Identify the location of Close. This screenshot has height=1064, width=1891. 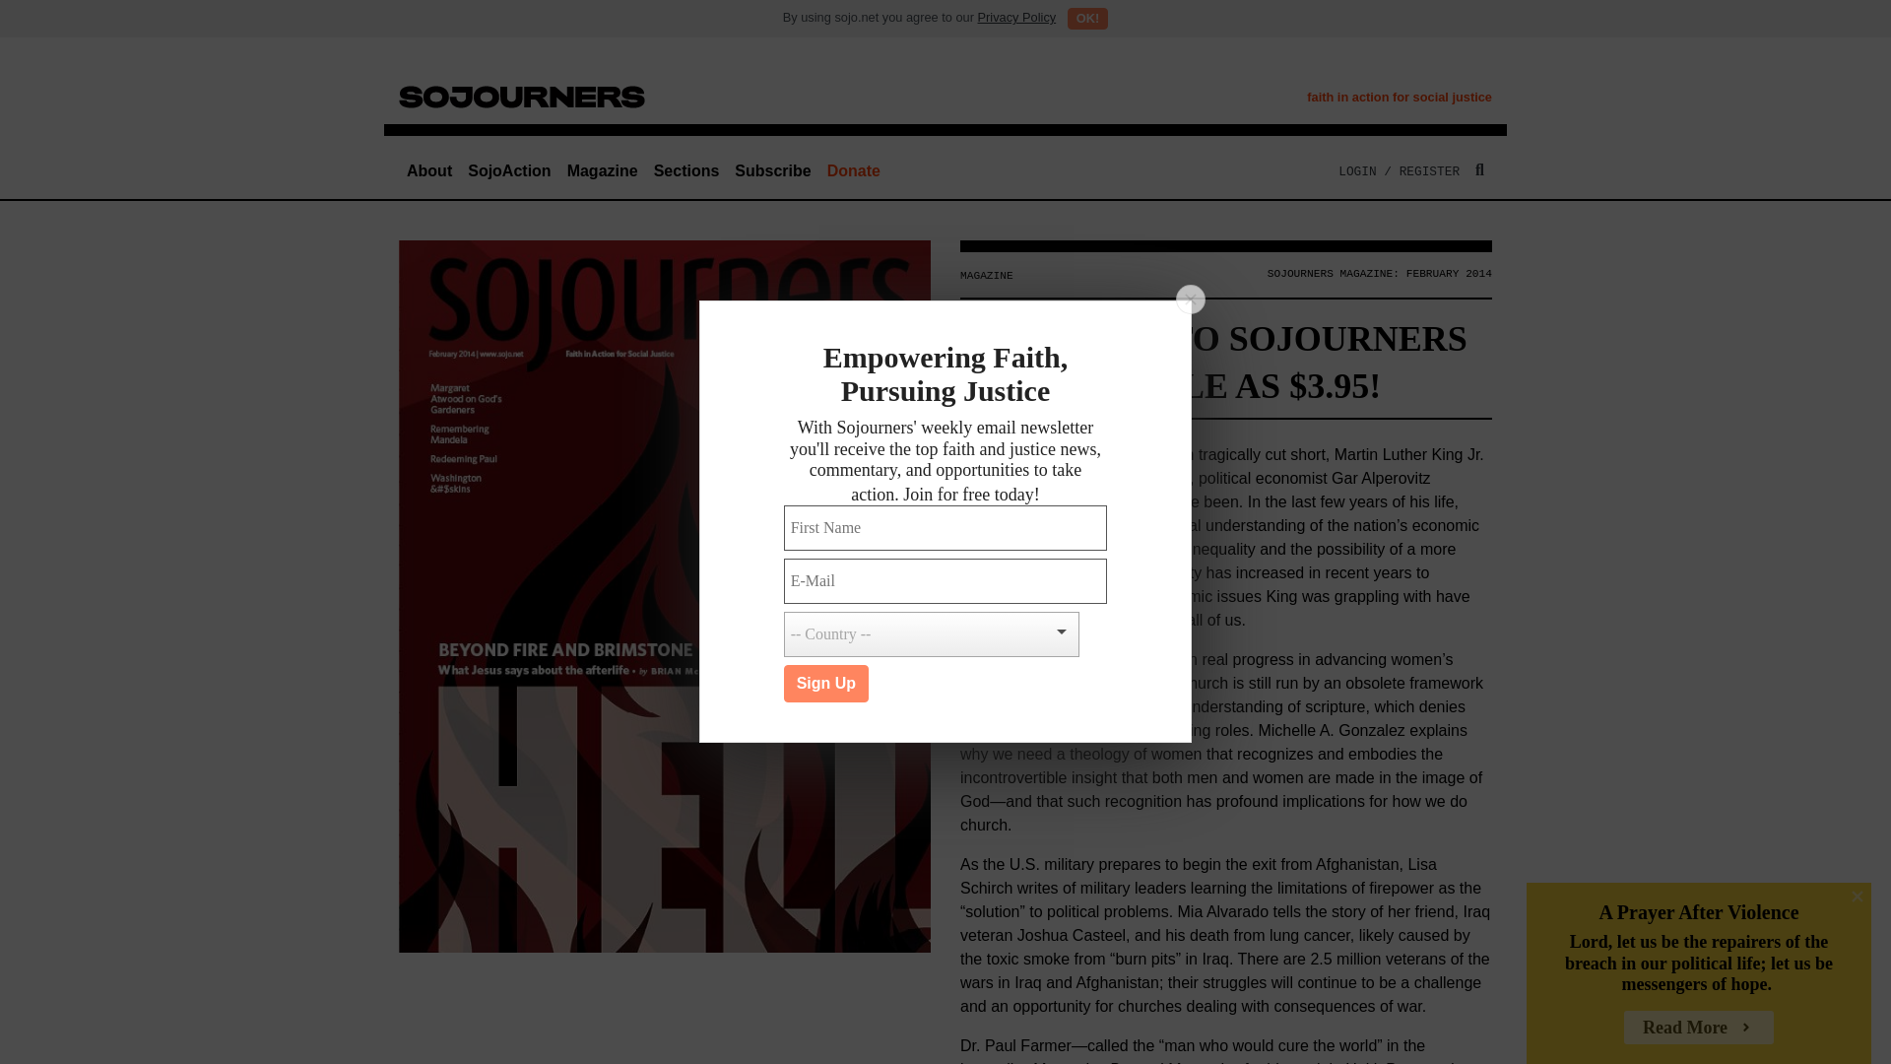
(1858, 897).